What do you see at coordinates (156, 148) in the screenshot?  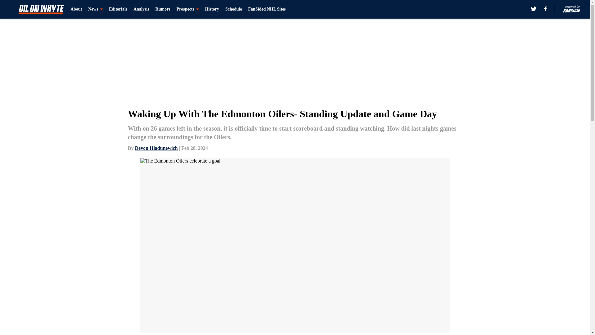 I see `Devon Hladunewich` at bounding box center [156, 148].